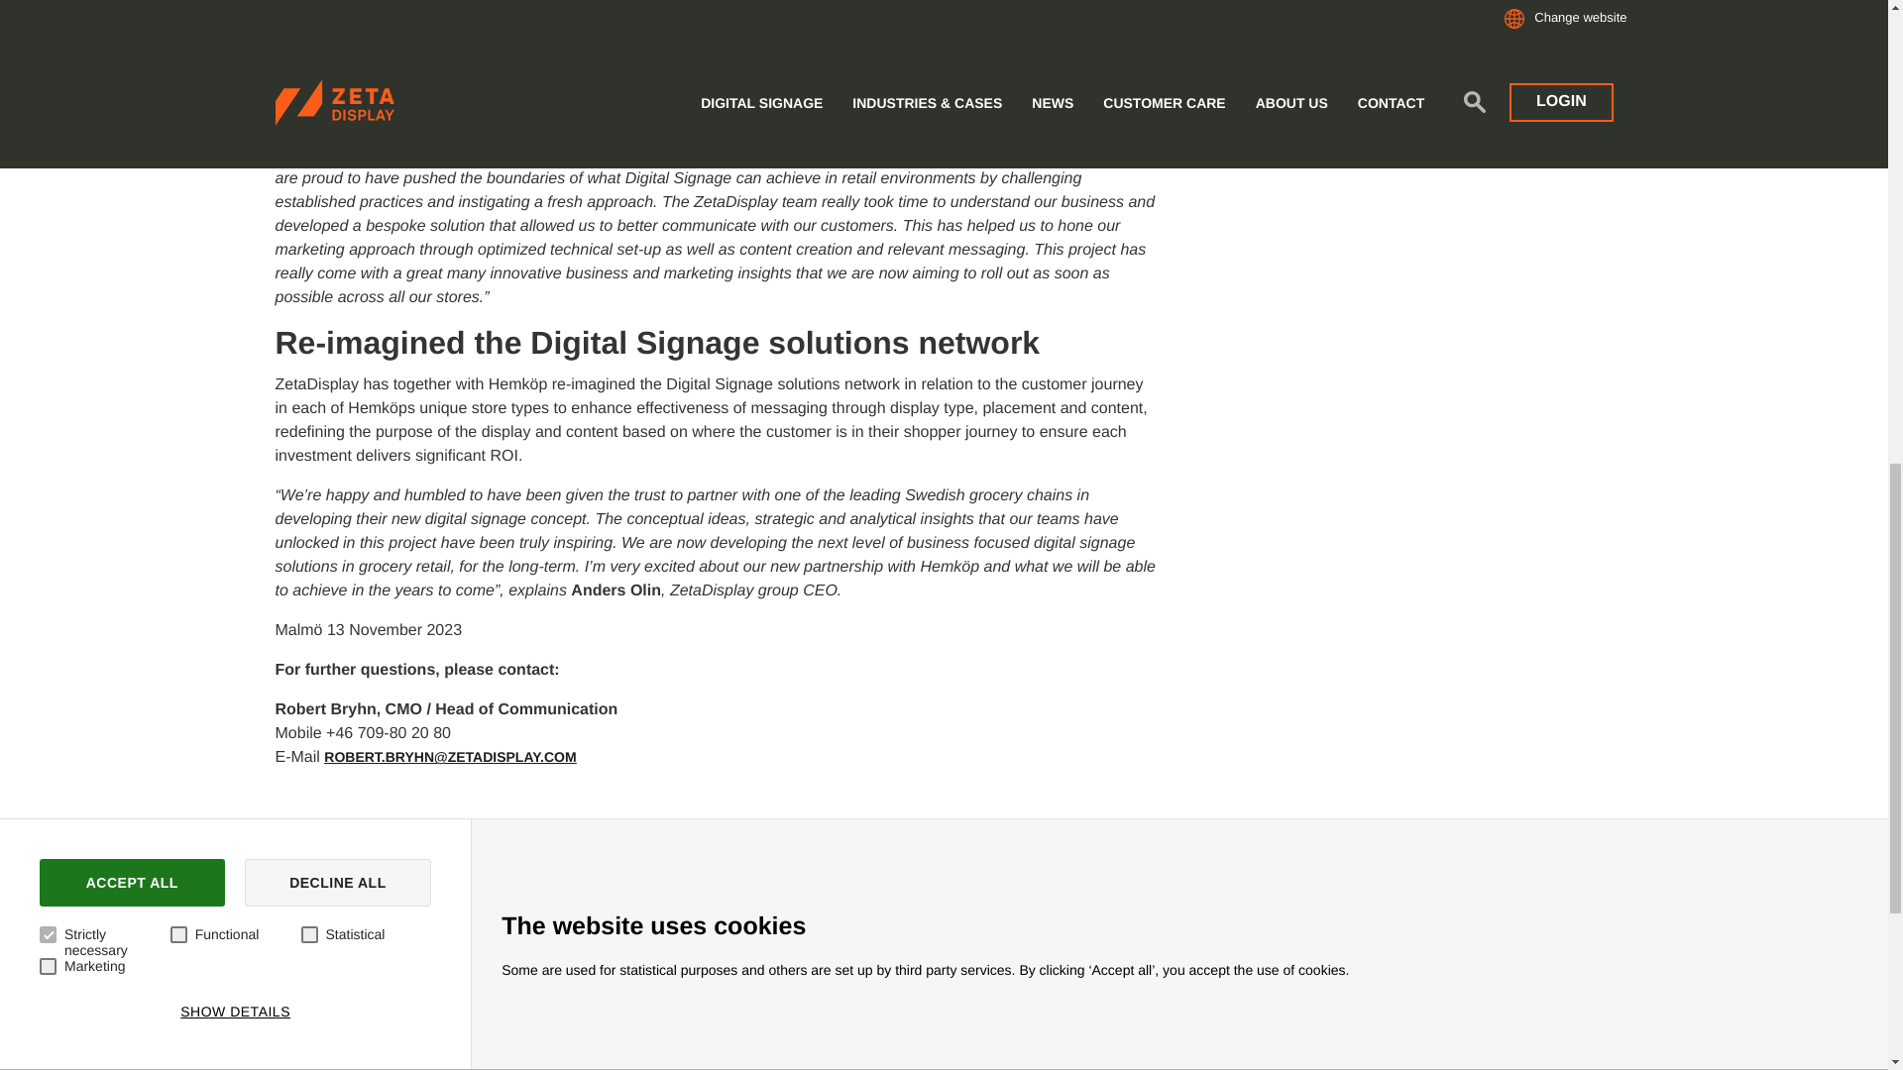 The image size is (1903, 1070). What do you see at coordinates (1740, 105) in the screenshot?
I see `.nr-data.net` at bounding box center [1740, 105].